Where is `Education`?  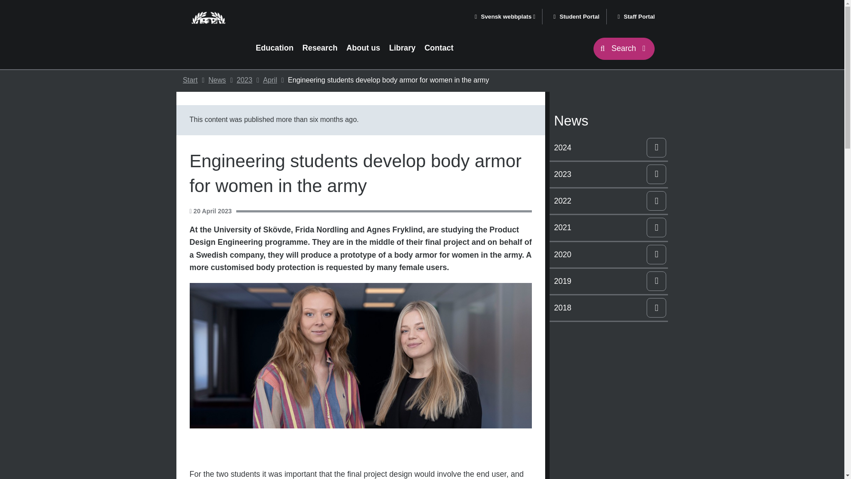
Education is located at coordinates (274, 48).